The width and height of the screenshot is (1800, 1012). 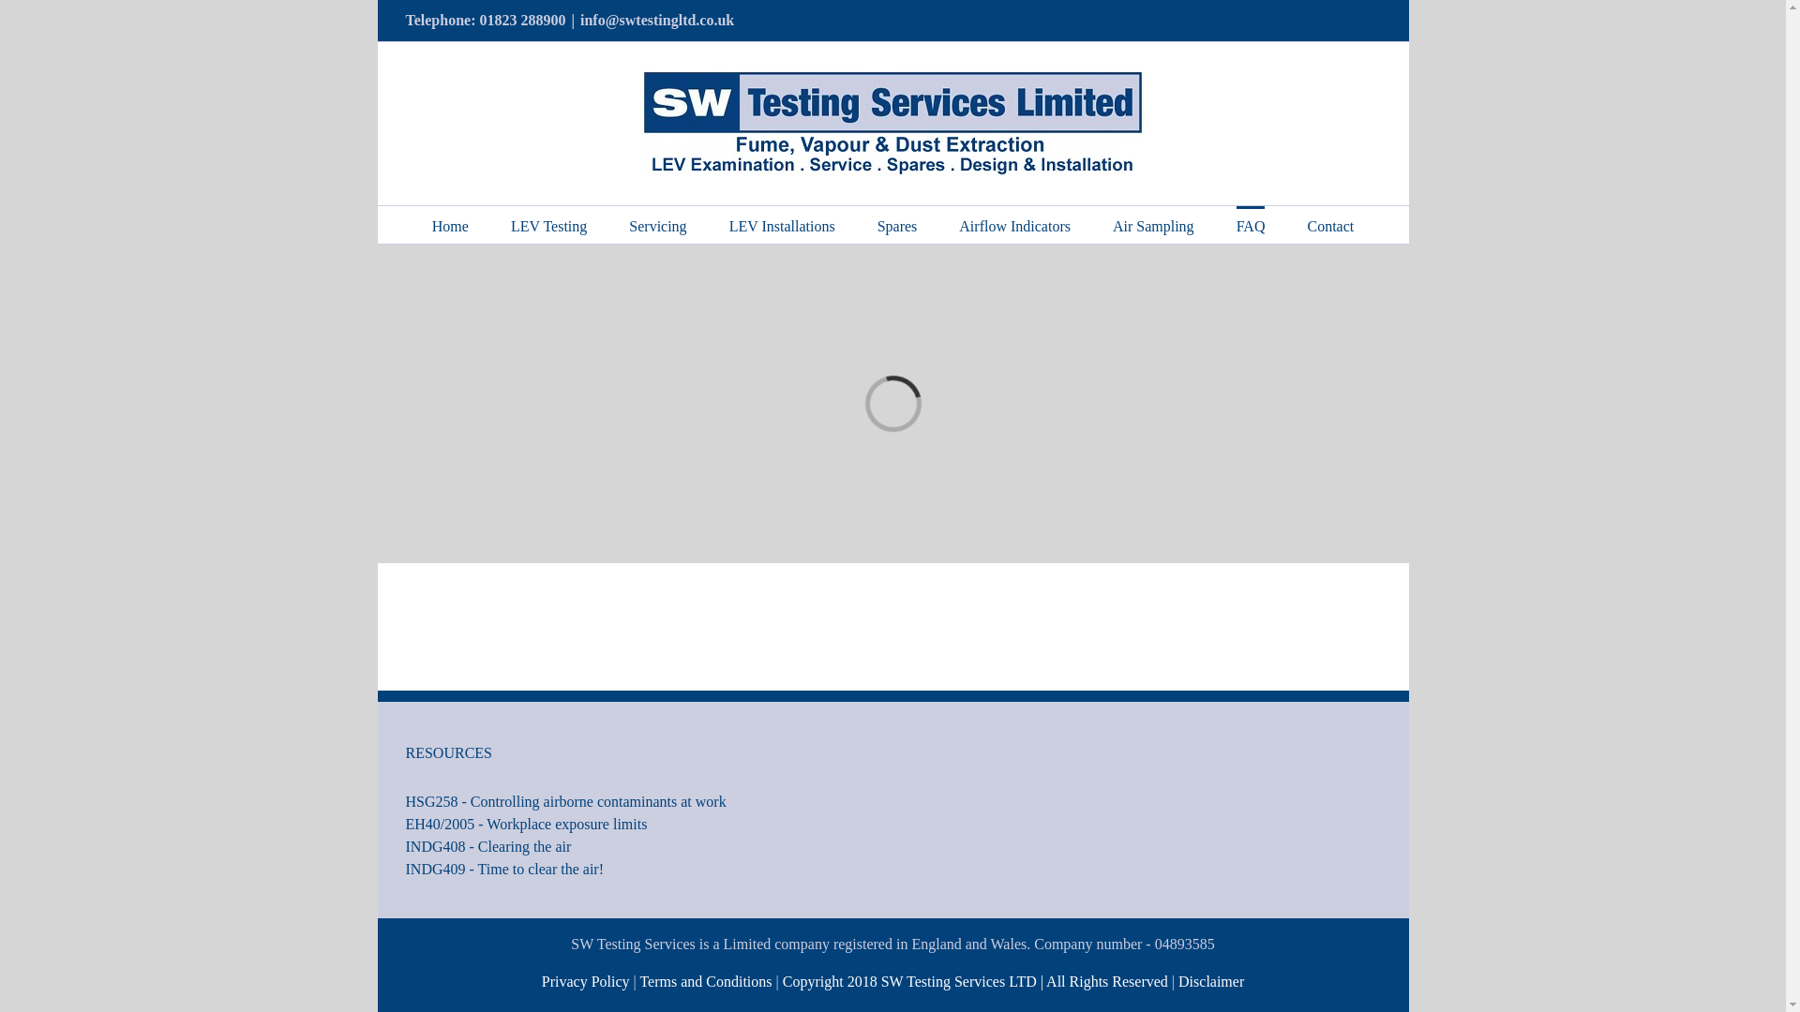 What do you see at coordinates (585, 981) in the screenshot?
I see `Privacy Policy` at bounding box center [585, 981].